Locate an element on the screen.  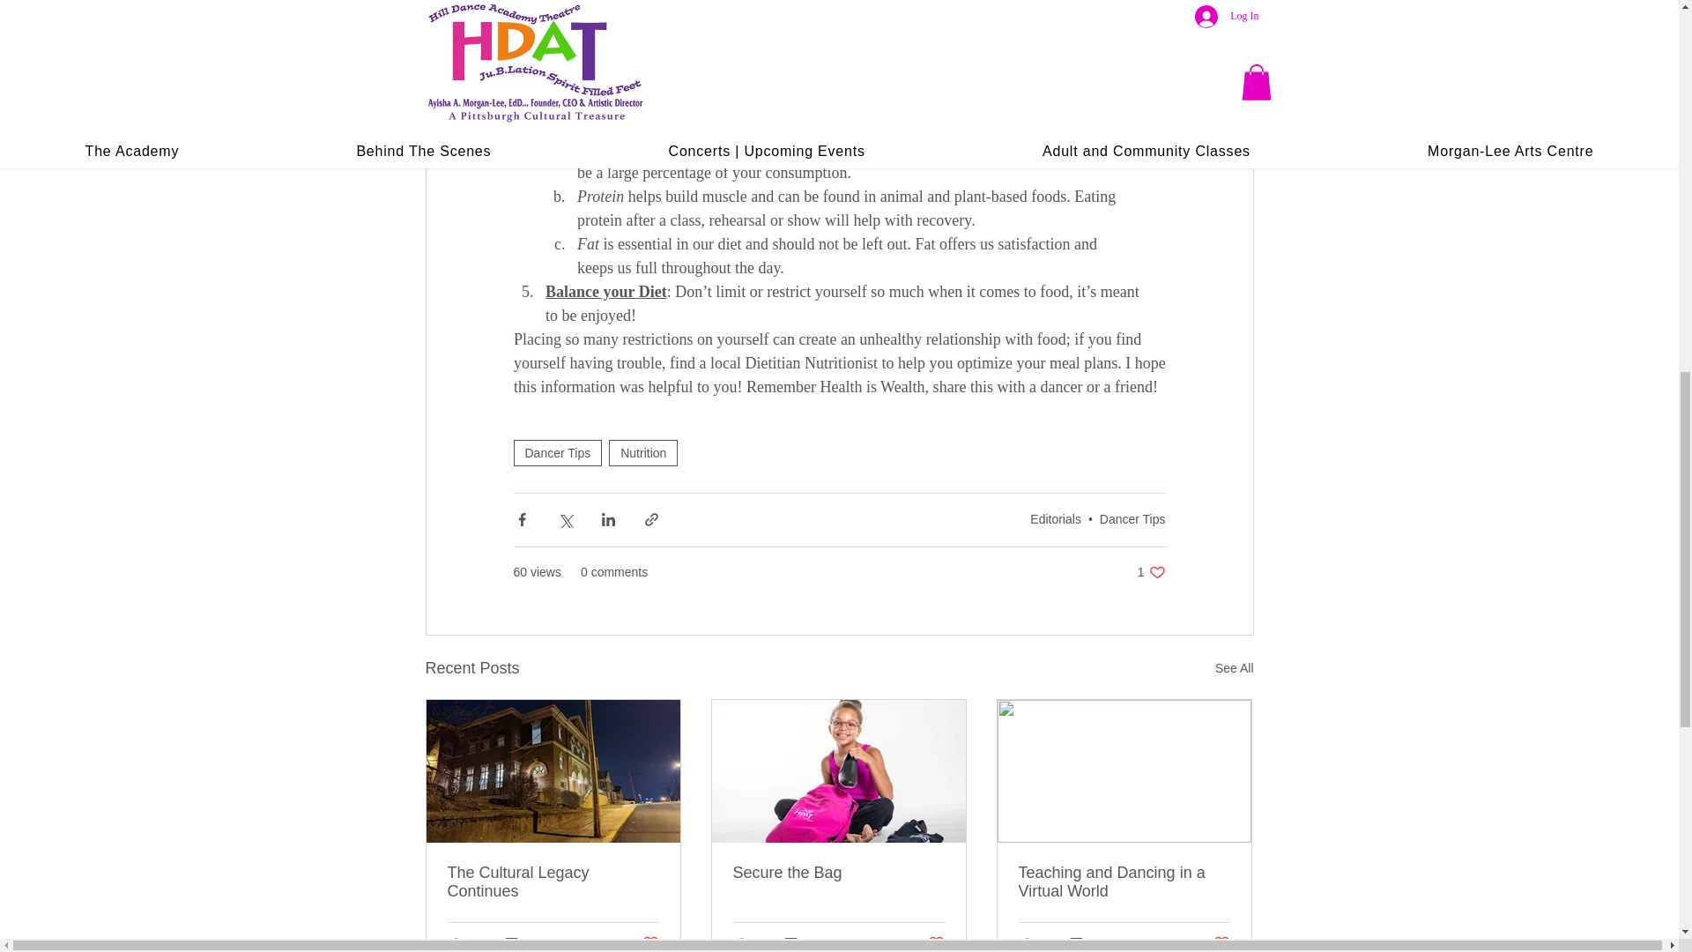
Editorials is located at coordinates (557, 453).